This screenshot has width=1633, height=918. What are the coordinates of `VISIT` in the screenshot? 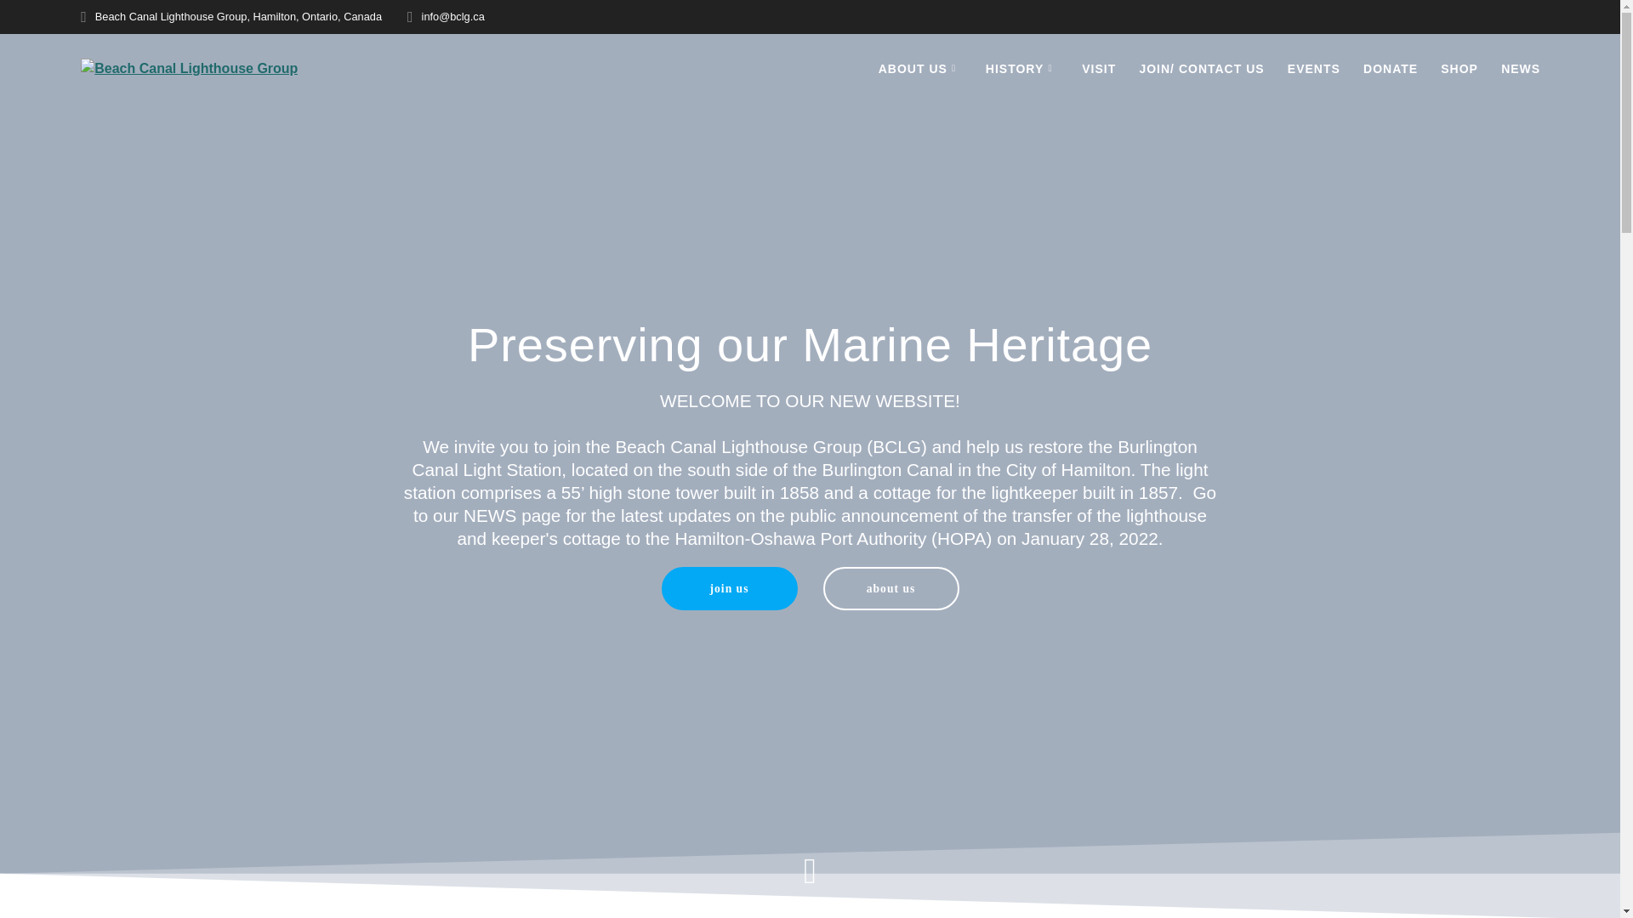 It's located at (1099, 69).